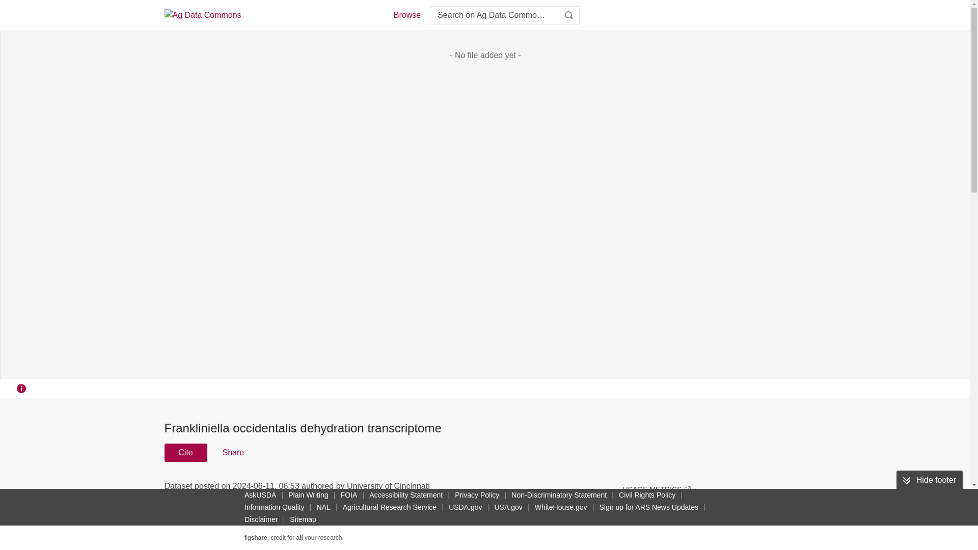 This screenshot has width=978, height=550. What do you see at coordinates (561, 507) in the screenshot?
I see `WhiteHouse.gov` at bounding box center [561, 507].